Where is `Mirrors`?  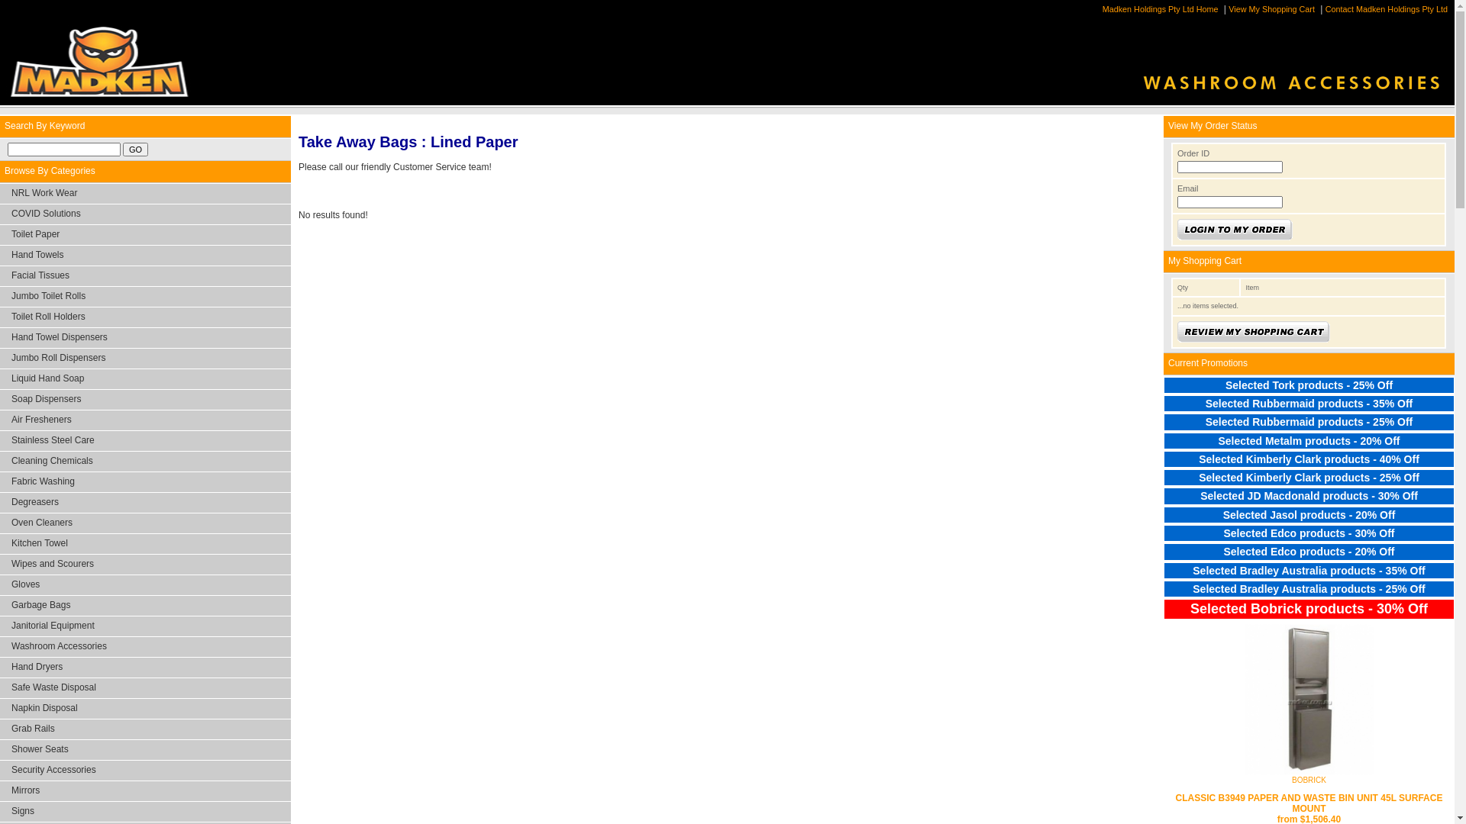
Mirrors is located at coordinates (145, 791).